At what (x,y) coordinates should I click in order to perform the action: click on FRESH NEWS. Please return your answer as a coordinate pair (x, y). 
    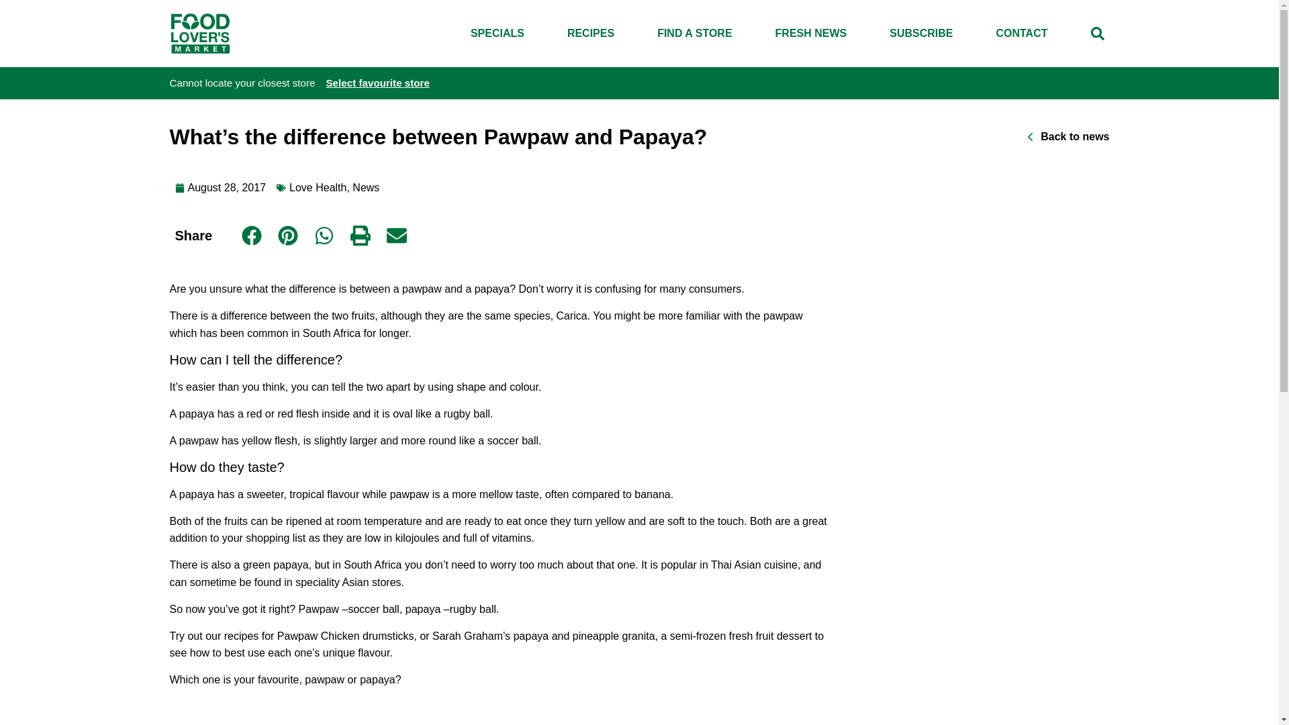
    Looking at the image, I should click on (811, 34).